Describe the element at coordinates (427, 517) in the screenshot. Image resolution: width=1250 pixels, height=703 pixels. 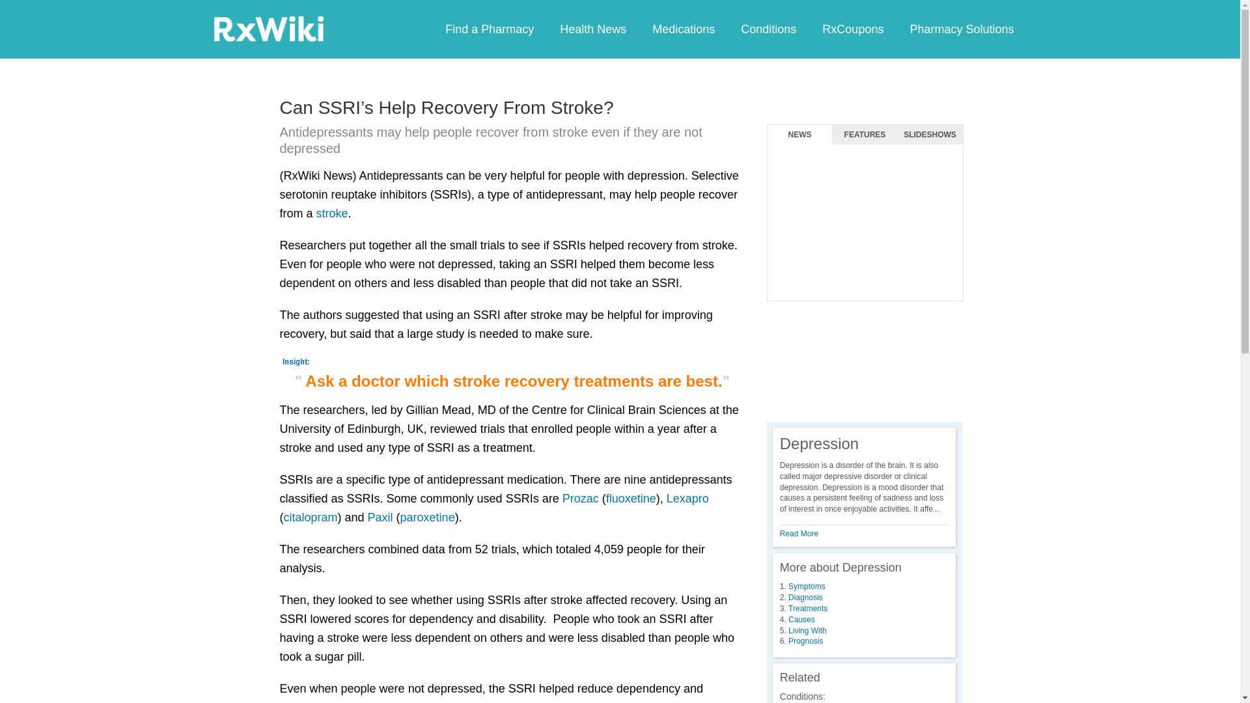
I see `paroxetine` at that location.